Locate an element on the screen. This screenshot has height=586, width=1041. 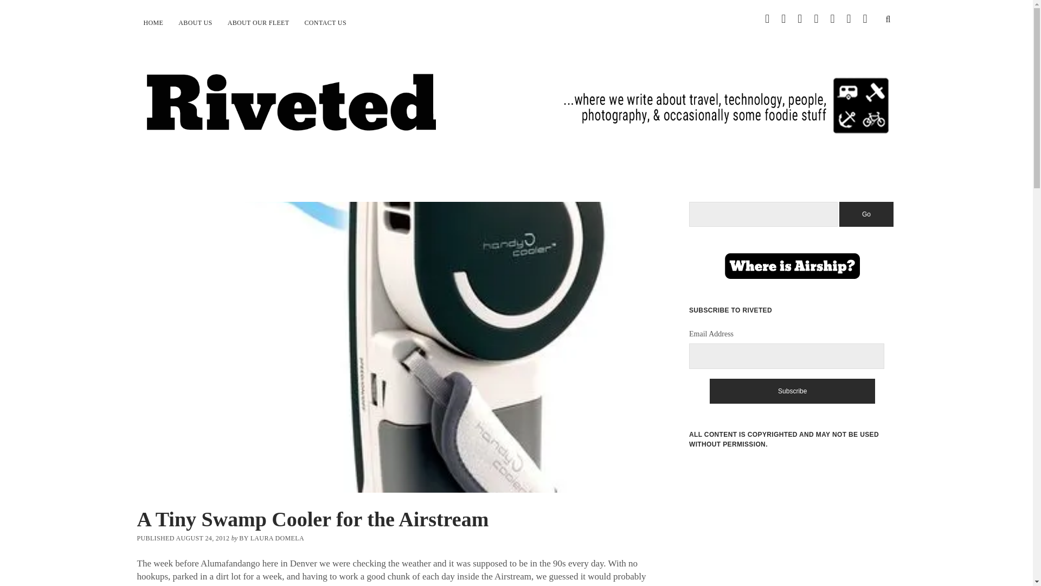
HOME is located at coordinates (153, 23).